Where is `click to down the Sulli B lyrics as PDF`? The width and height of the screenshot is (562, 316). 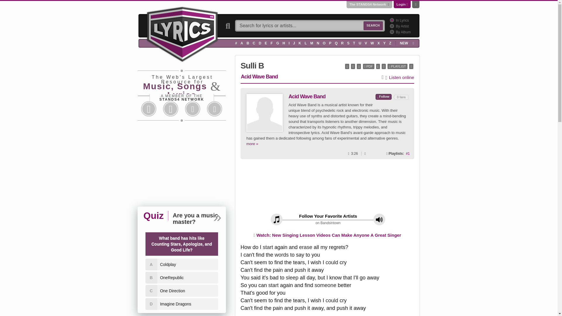
click to down the Sulli B lyrics as PDF is located at coordinates (369, 66).